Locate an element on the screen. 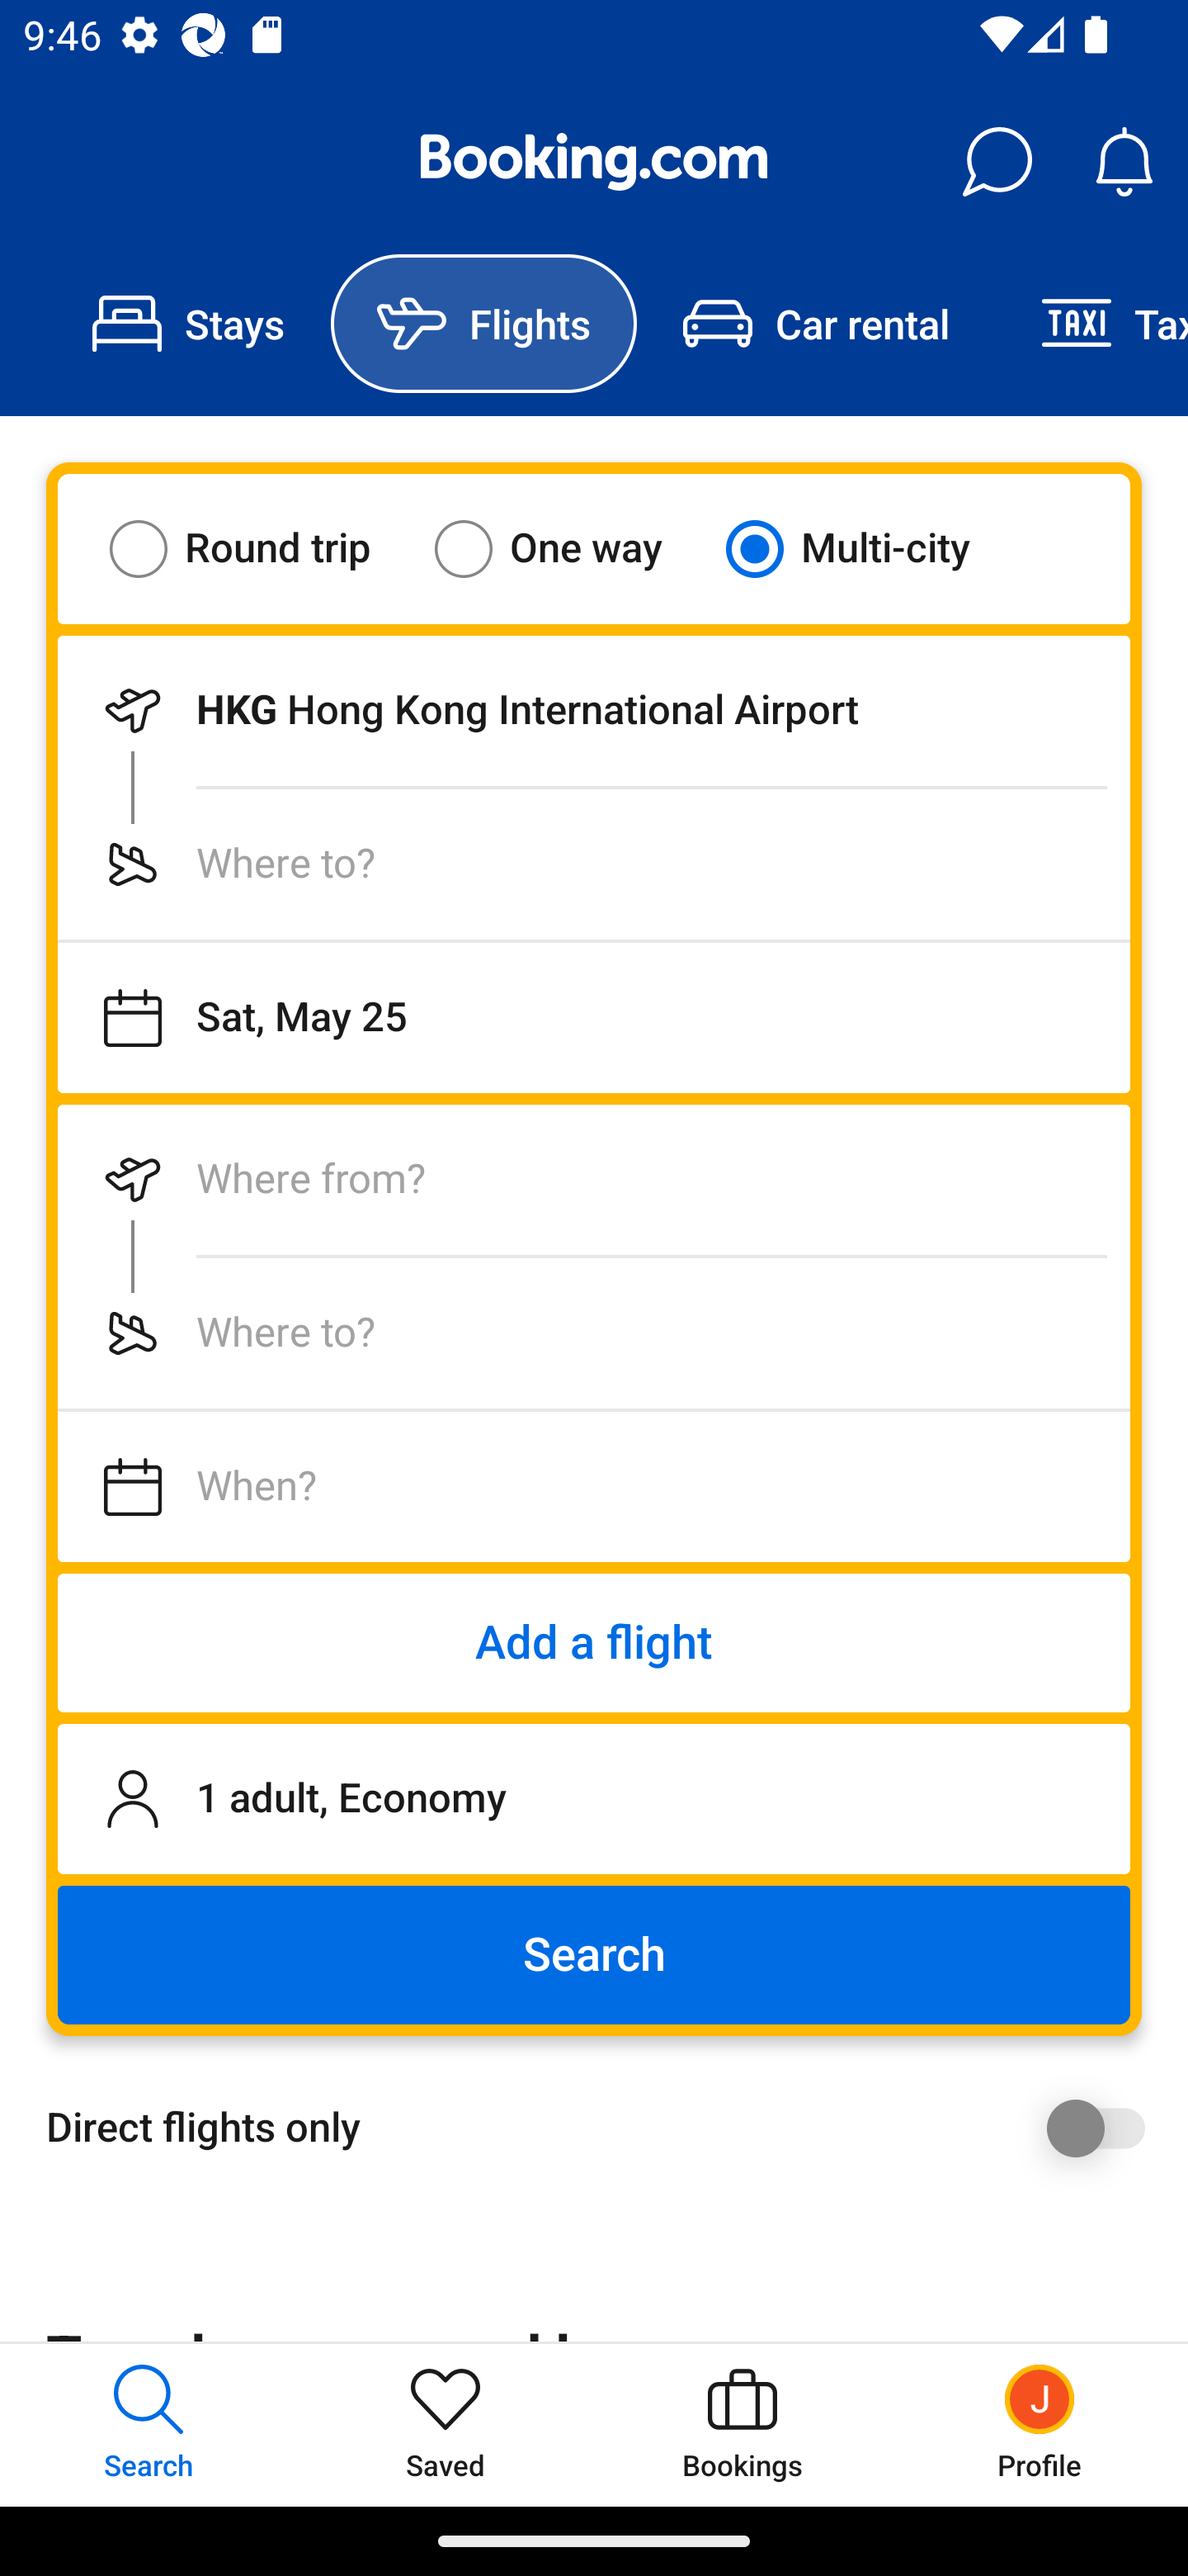 The width and height of the screenshot is (1188, 2576). Saved is located at coordinates (445, 2424).